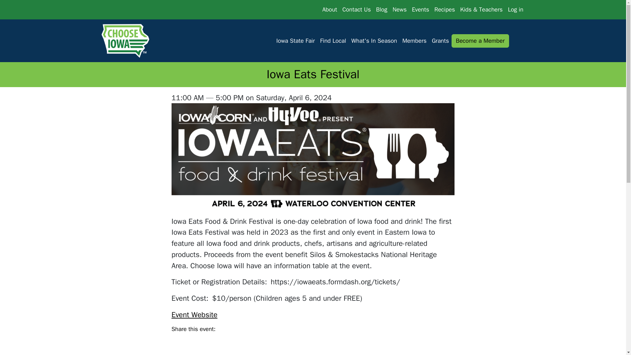  I want to click on Become a Member, so click(480, 41).